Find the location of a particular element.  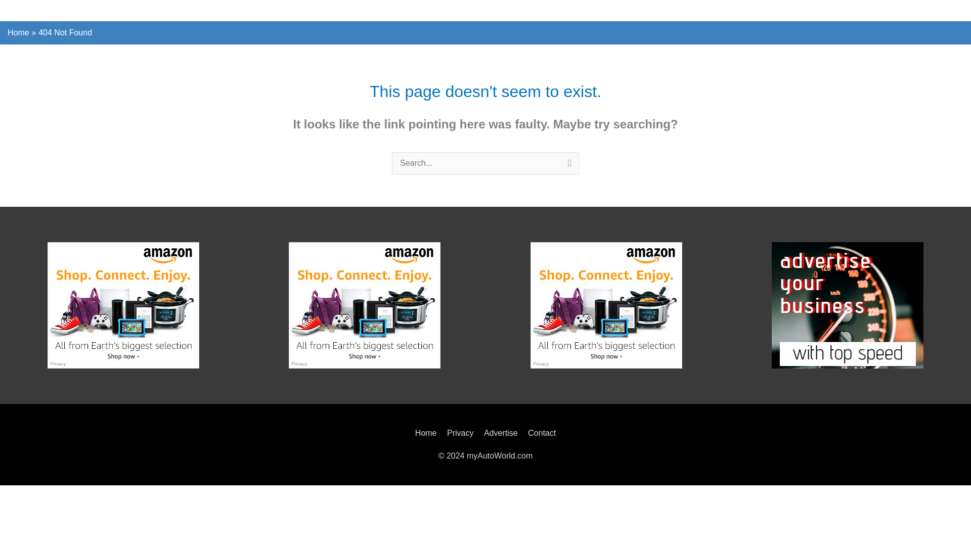

Home is located at coordinates (18, 32).